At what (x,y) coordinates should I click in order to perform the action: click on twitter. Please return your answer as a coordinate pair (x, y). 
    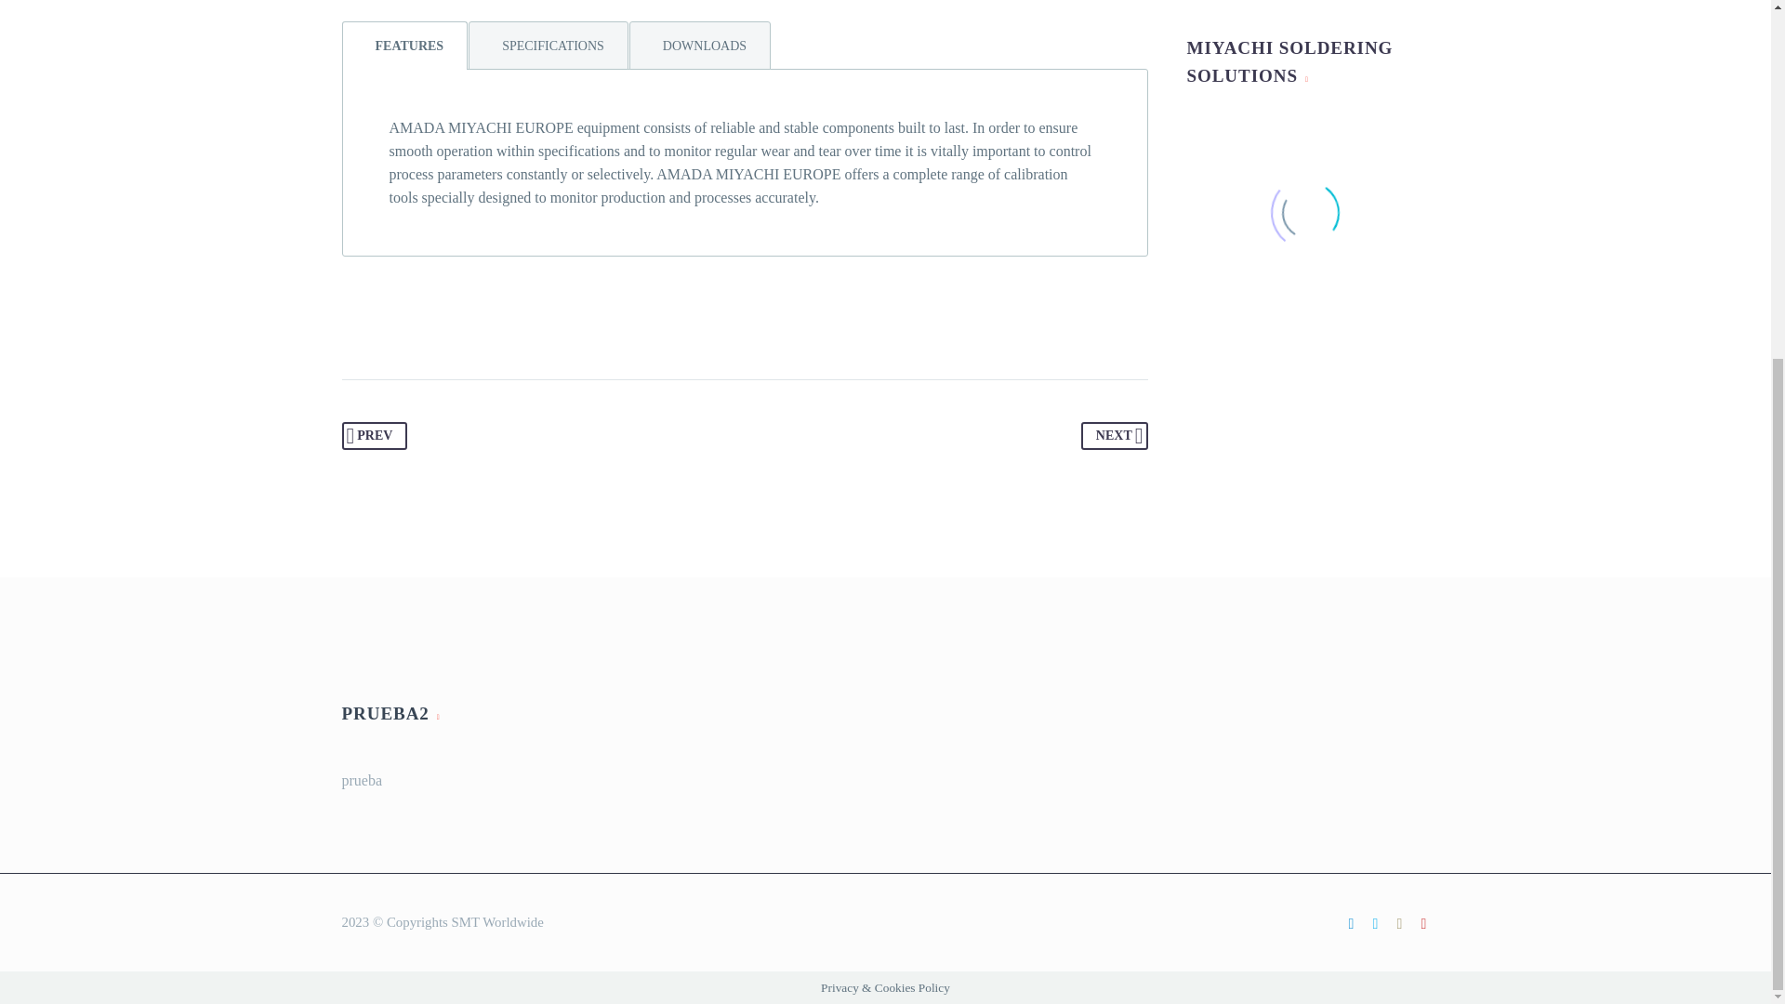
    Looking at the image, I should click on (1376, 924).